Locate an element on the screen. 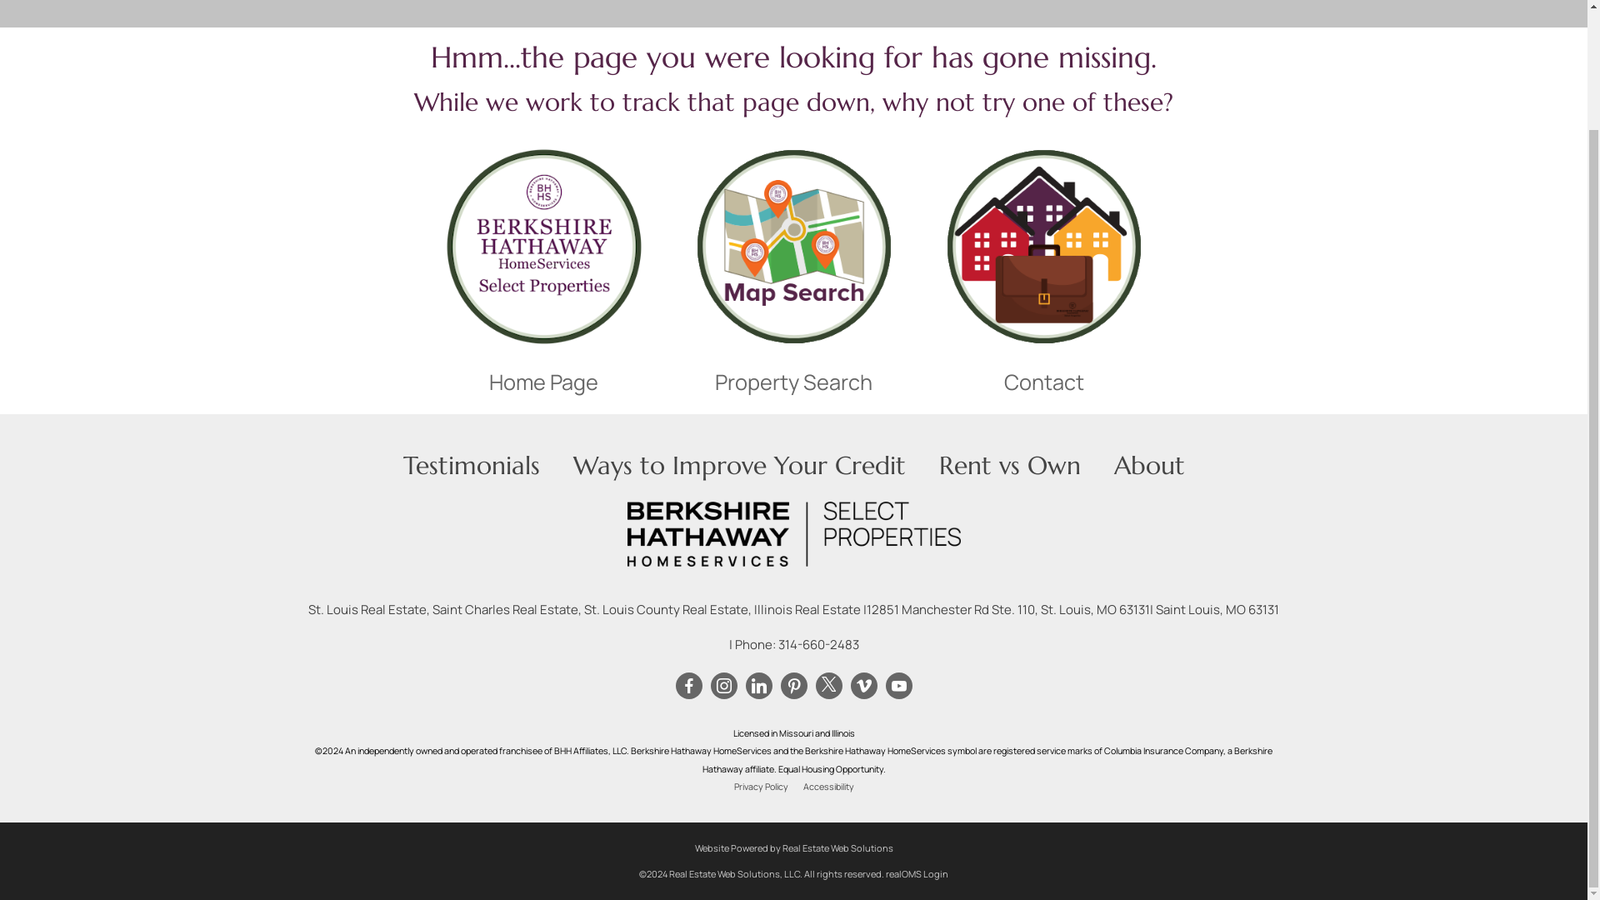  Visit me on Vimeo is located at coordinates (863, 685).